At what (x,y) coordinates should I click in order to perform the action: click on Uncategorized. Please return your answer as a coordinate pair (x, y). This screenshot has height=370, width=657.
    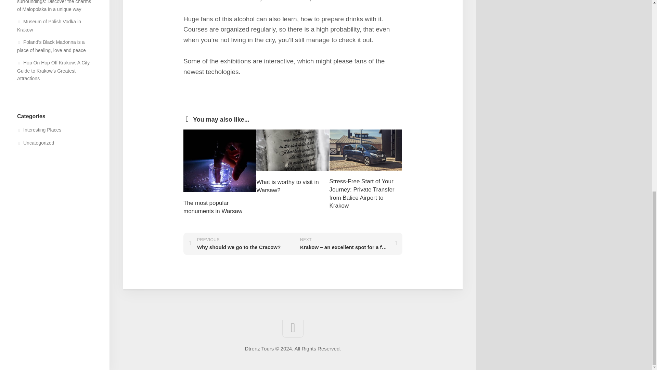
    Looking at the image, I should click on (35, 143).